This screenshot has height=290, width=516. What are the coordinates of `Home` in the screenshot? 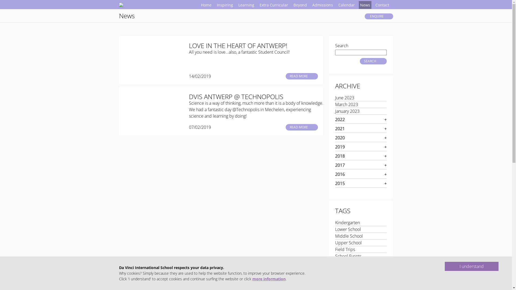 It's located at (206, 5).